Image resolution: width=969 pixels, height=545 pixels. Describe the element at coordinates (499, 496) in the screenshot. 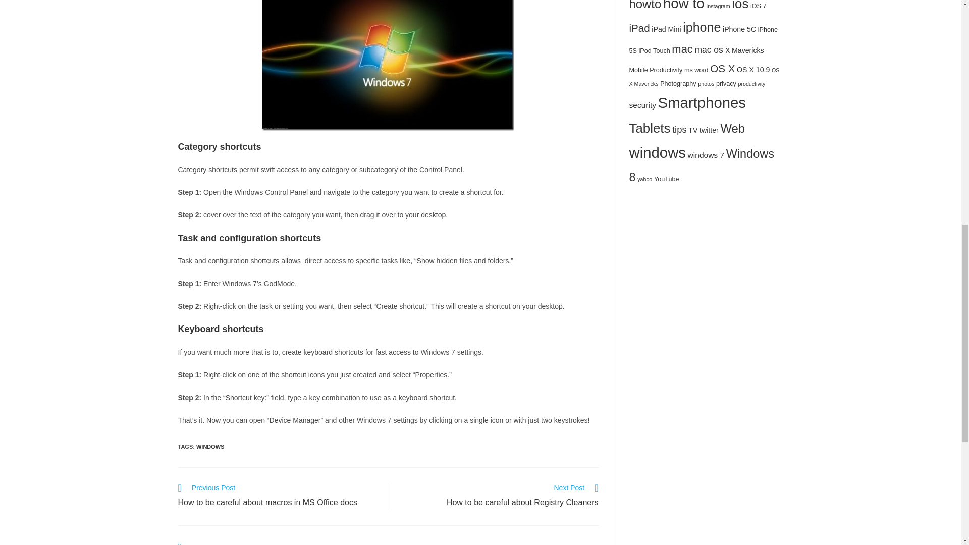

I see `windows-7` at that location.